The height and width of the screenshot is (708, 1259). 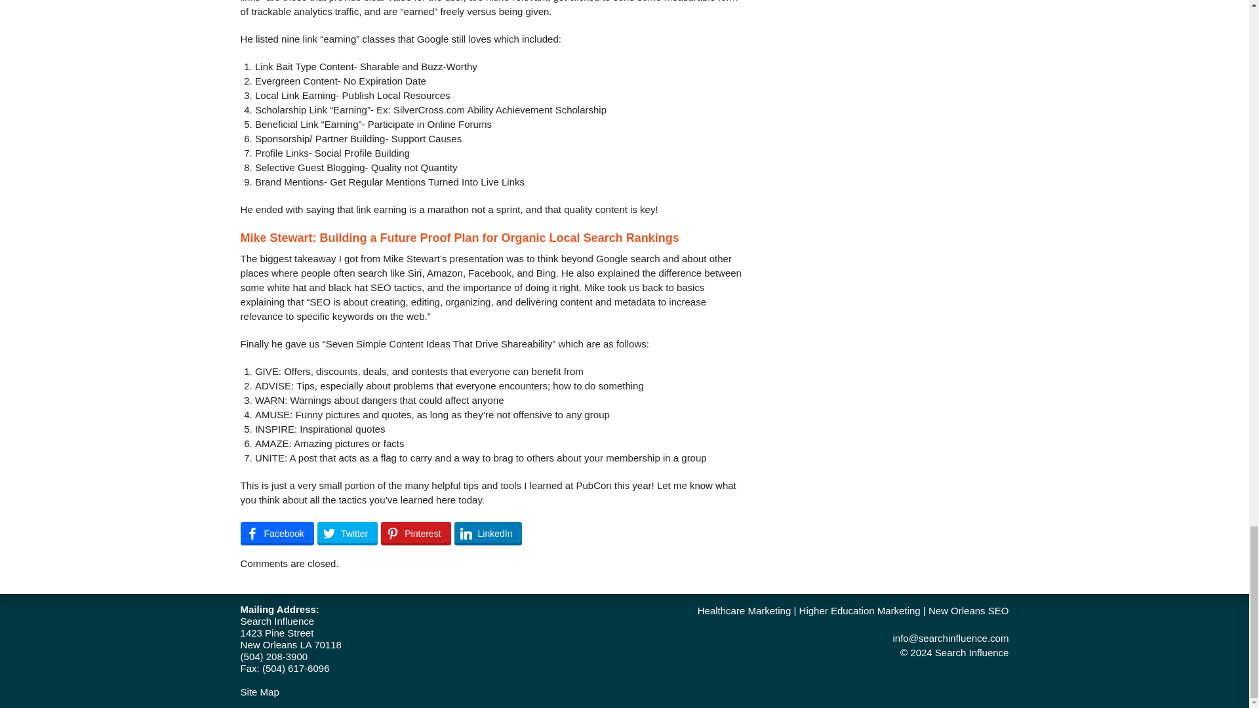 I want to click on Share on LinkedIn, so click(x=488, y=533).